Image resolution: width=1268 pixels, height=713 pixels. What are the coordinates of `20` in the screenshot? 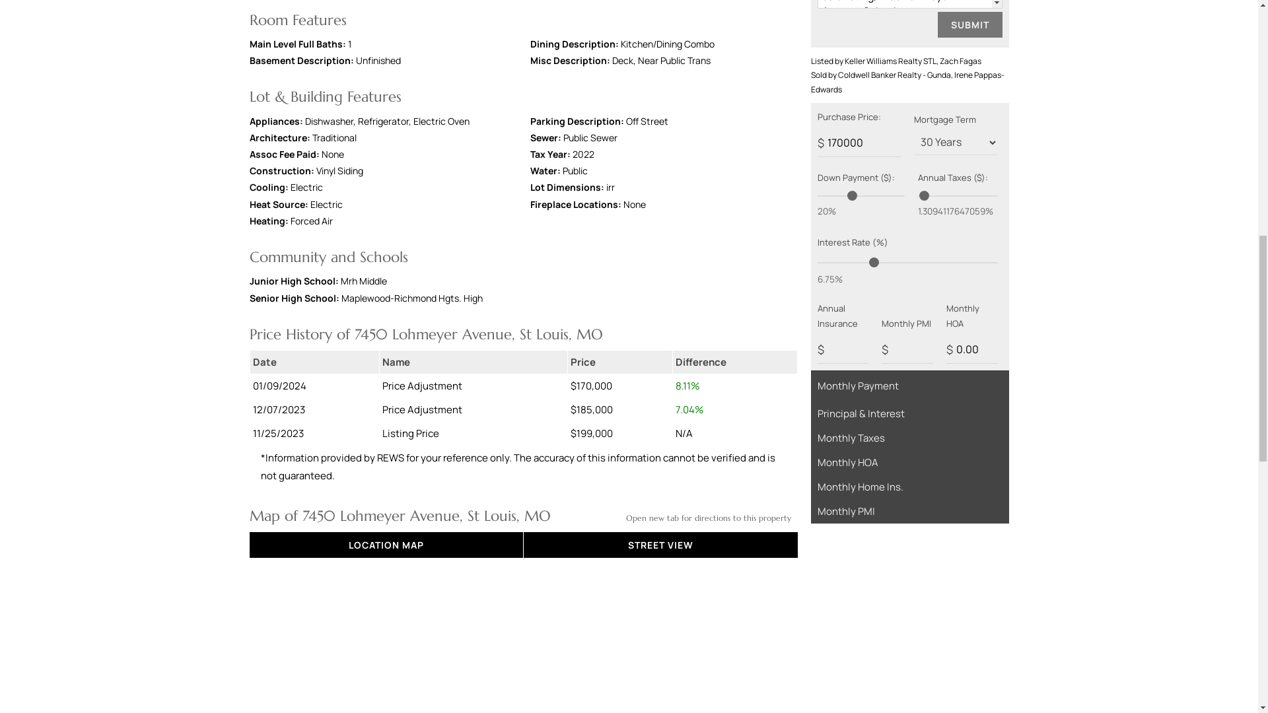 It's located at (861, 195).